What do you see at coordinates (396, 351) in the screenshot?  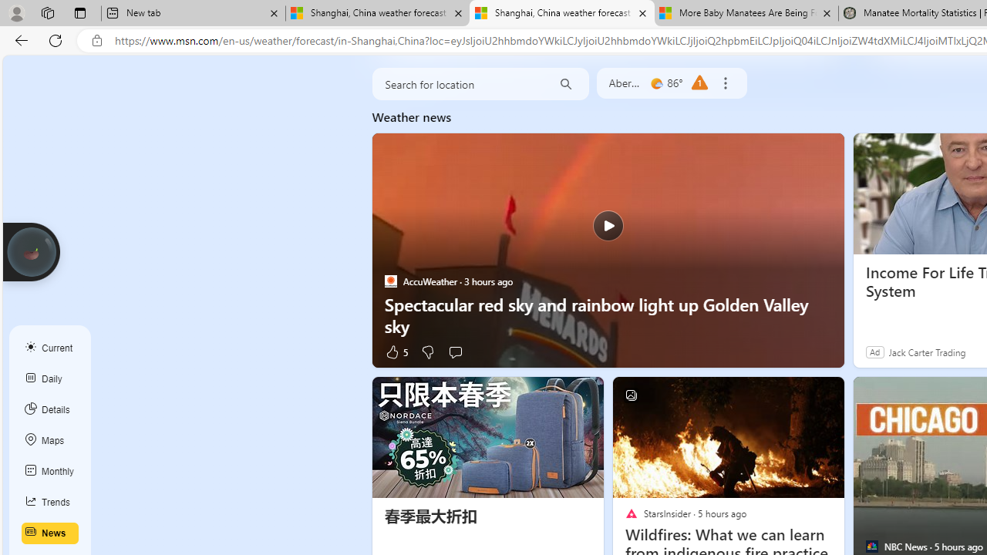 I see `5 Like` at bounding box center [396, 351].